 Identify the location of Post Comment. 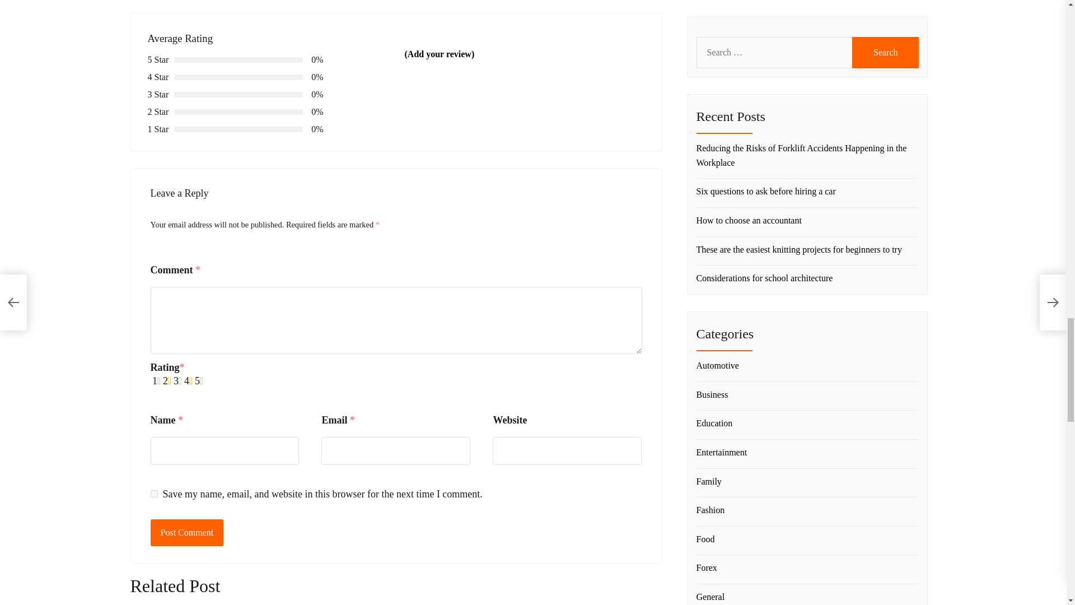
(187, 532).